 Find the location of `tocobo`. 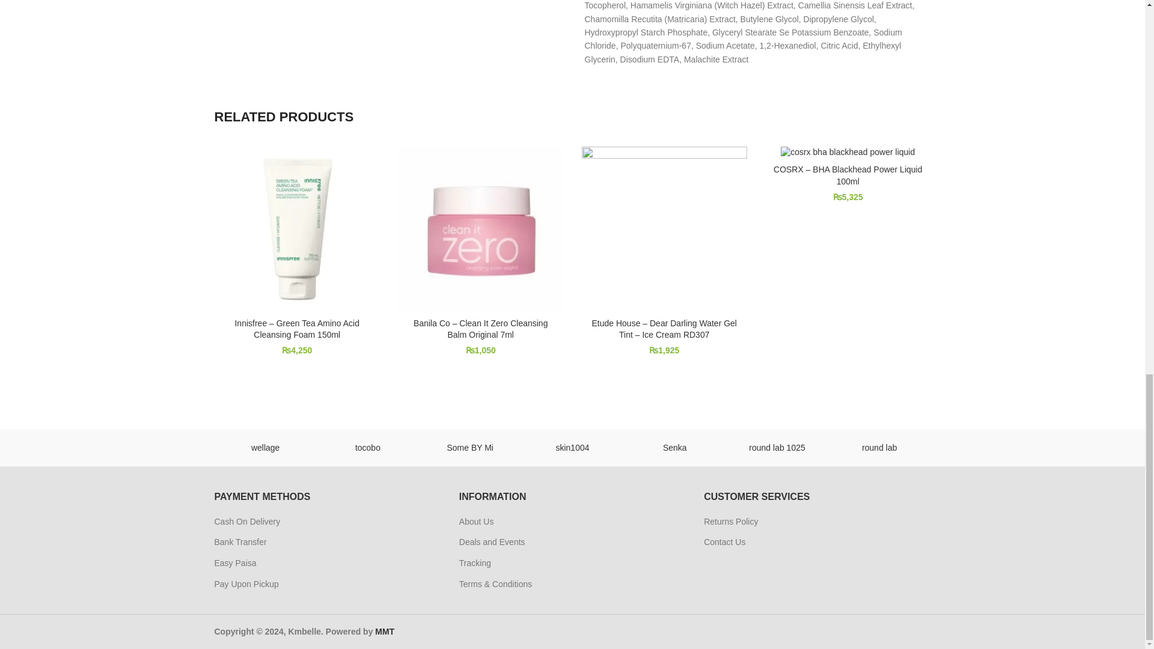

tocobo is located at coordinates (367, 447).